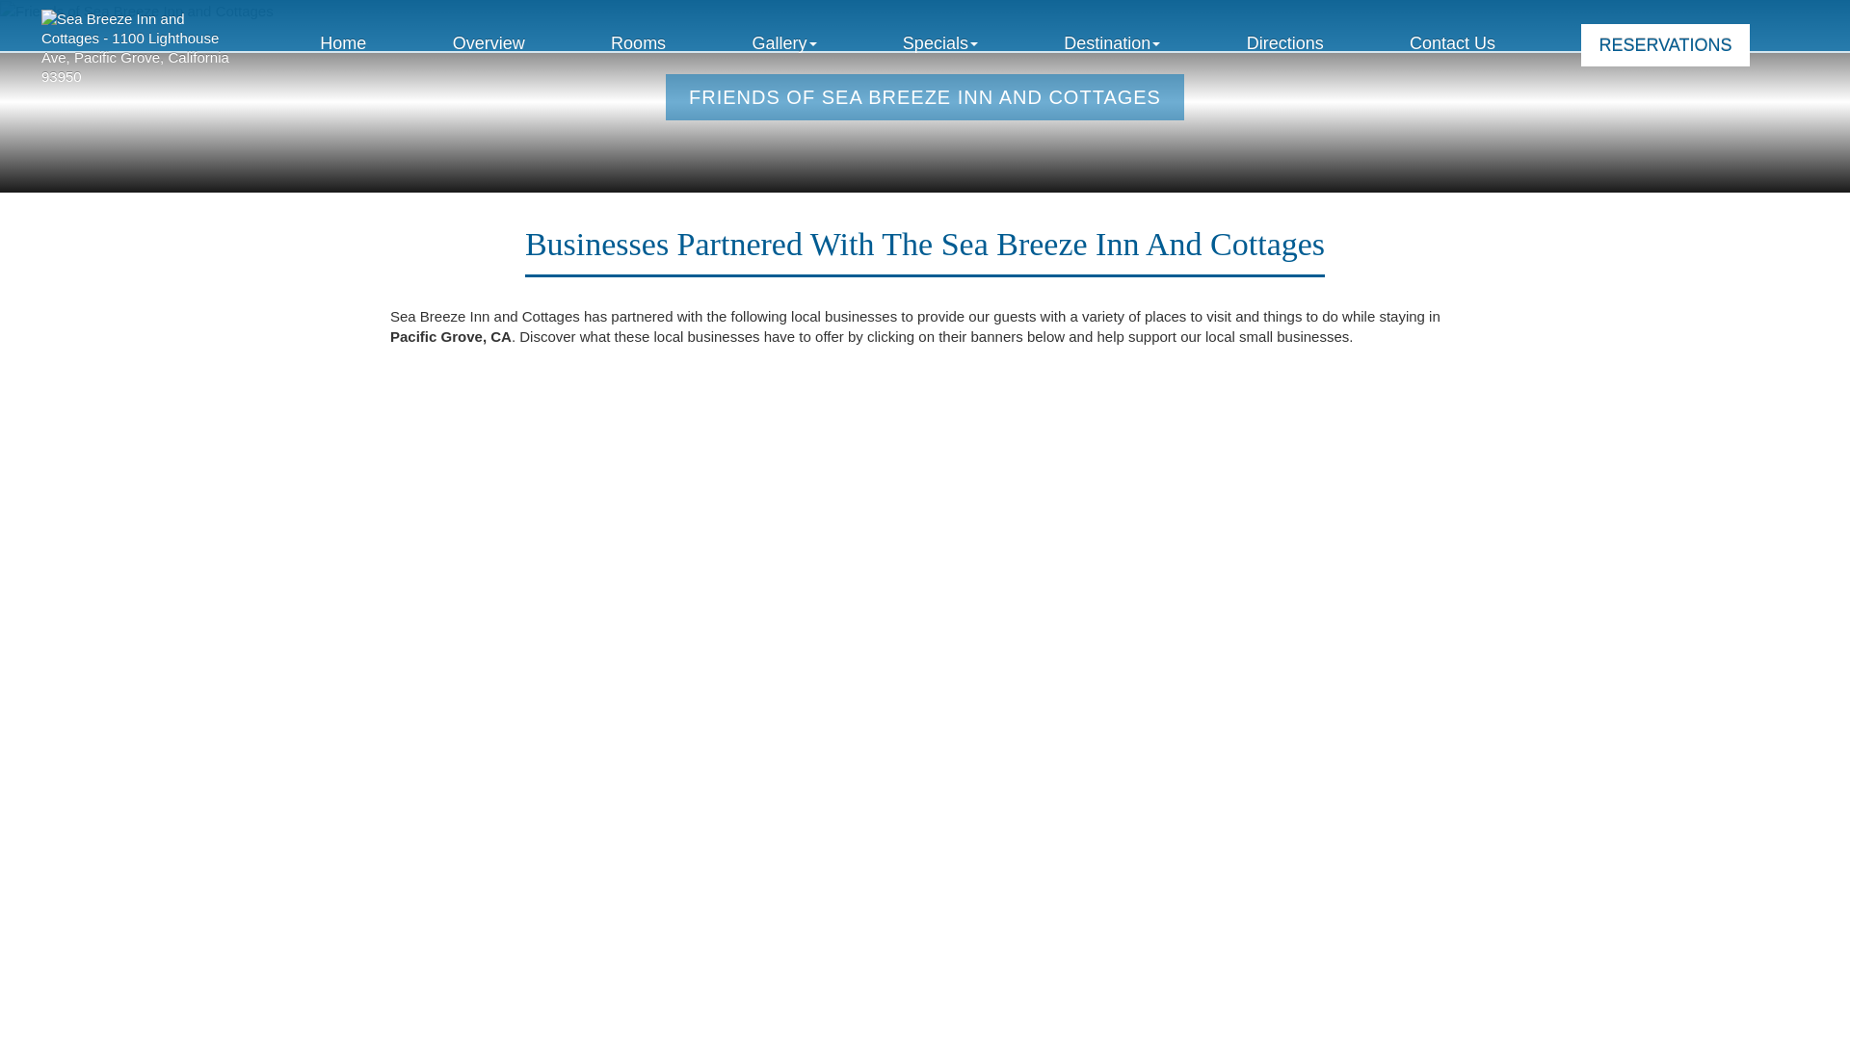 Image resolution: width=1850 pixels, height=1040 pixels. I want to click on Directions, so click(1285, 43).